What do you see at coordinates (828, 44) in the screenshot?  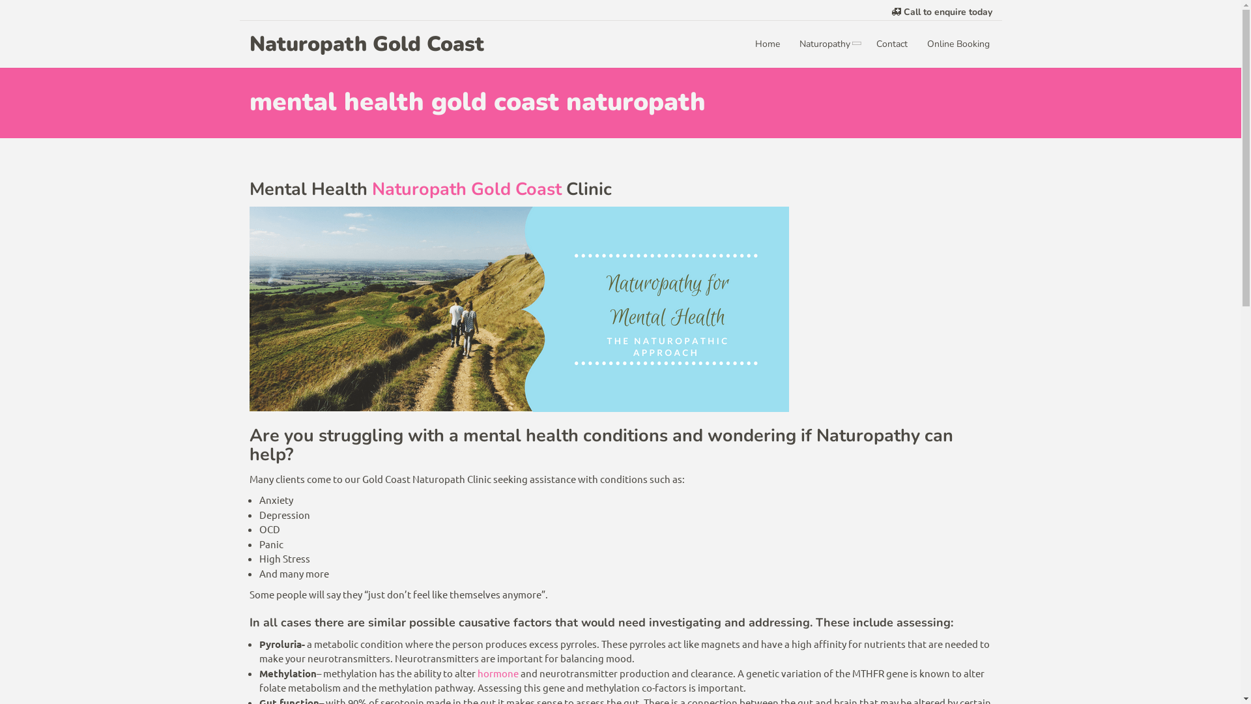 I see `Naturopathy` at bounding box center [828, 44].